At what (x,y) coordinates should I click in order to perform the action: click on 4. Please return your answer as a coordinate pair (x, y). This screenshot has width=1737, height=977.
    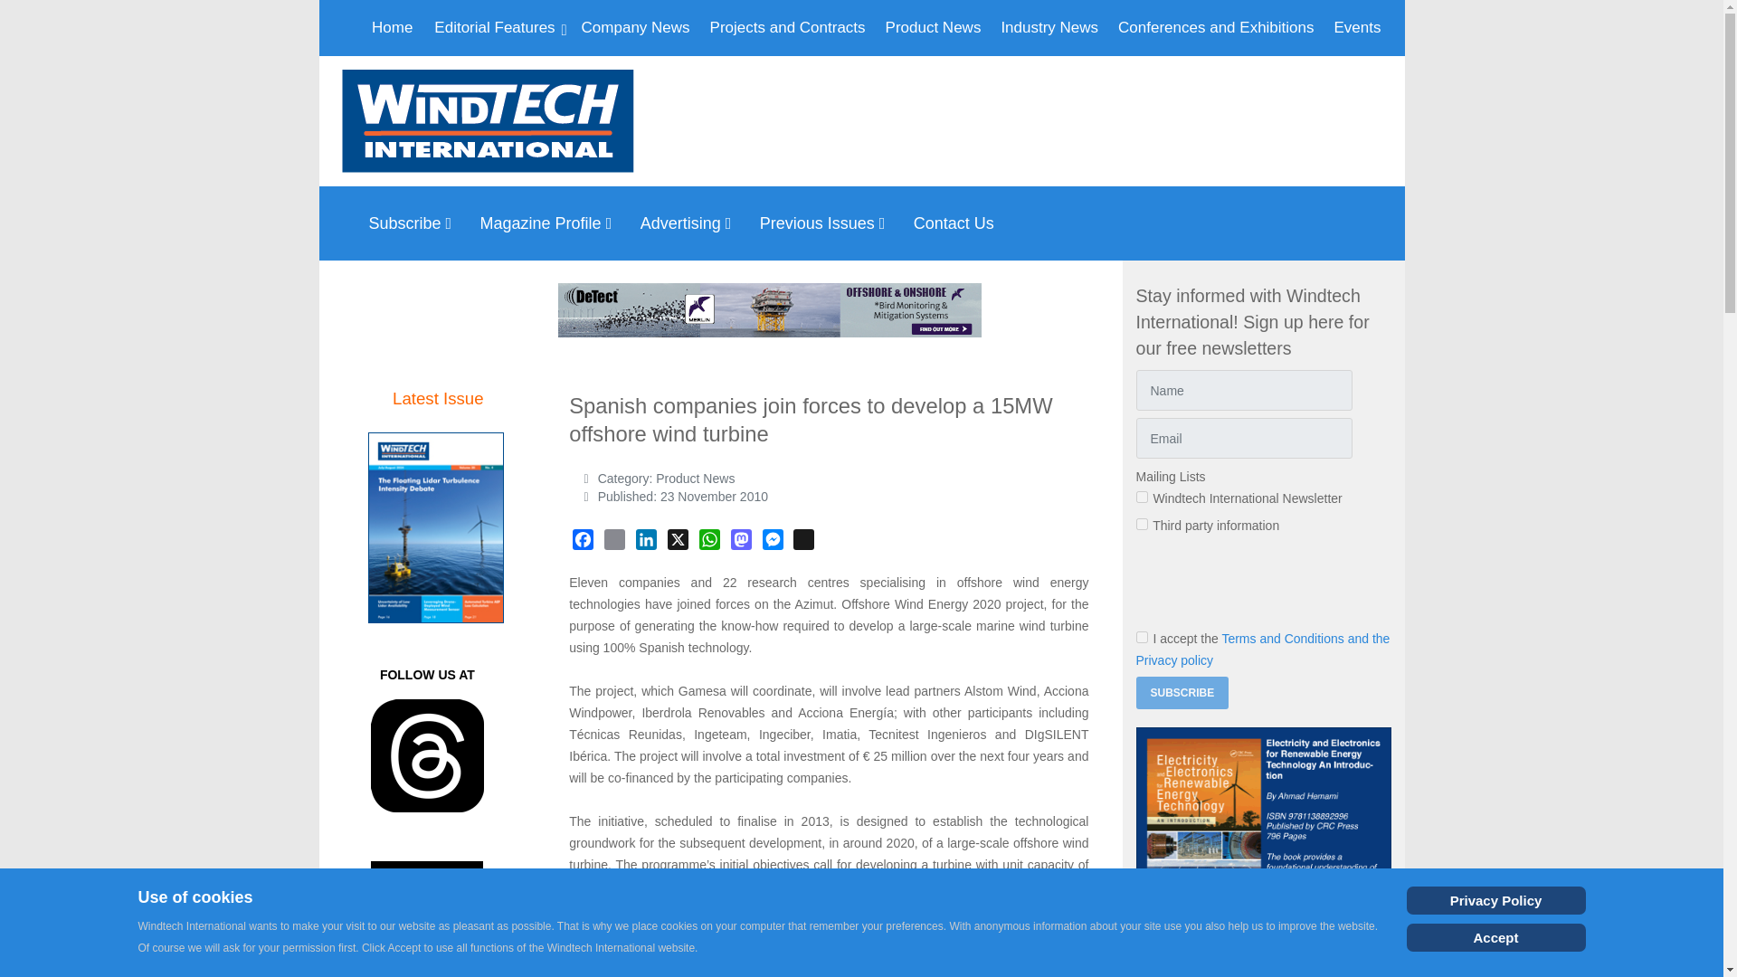
    Looking at the image, I should click on (1142, 498).